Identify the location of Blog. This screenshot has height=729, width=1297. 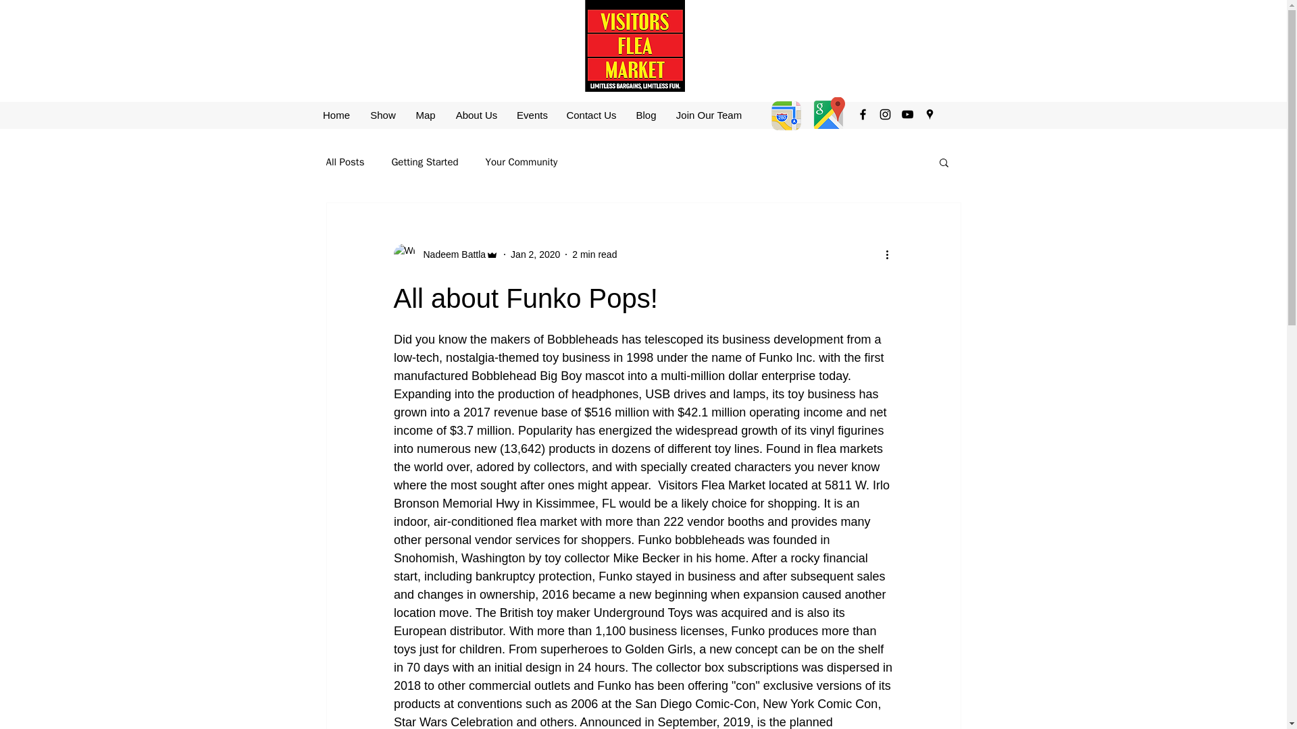
(646, 115).